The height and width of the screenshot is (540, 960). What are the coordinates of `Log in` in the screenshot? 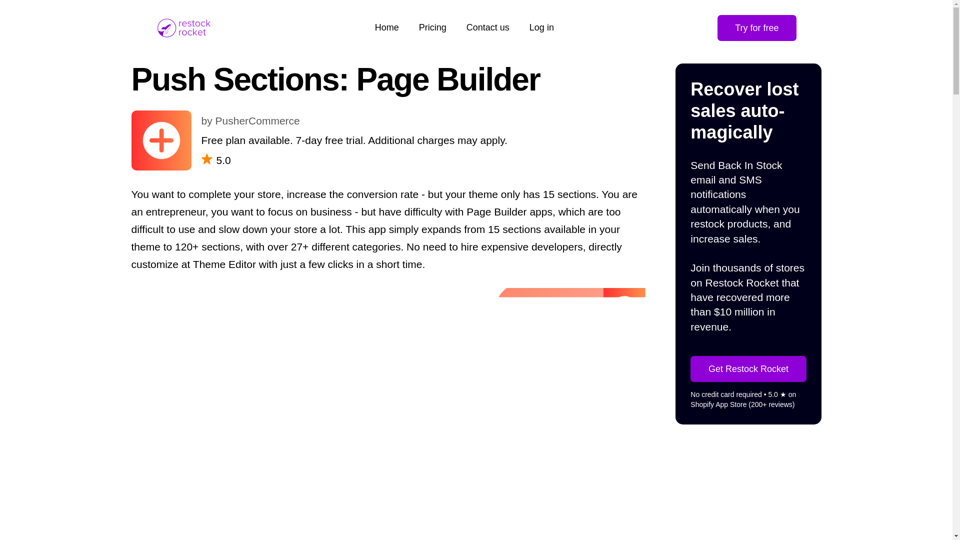 It's located at (541, 27).